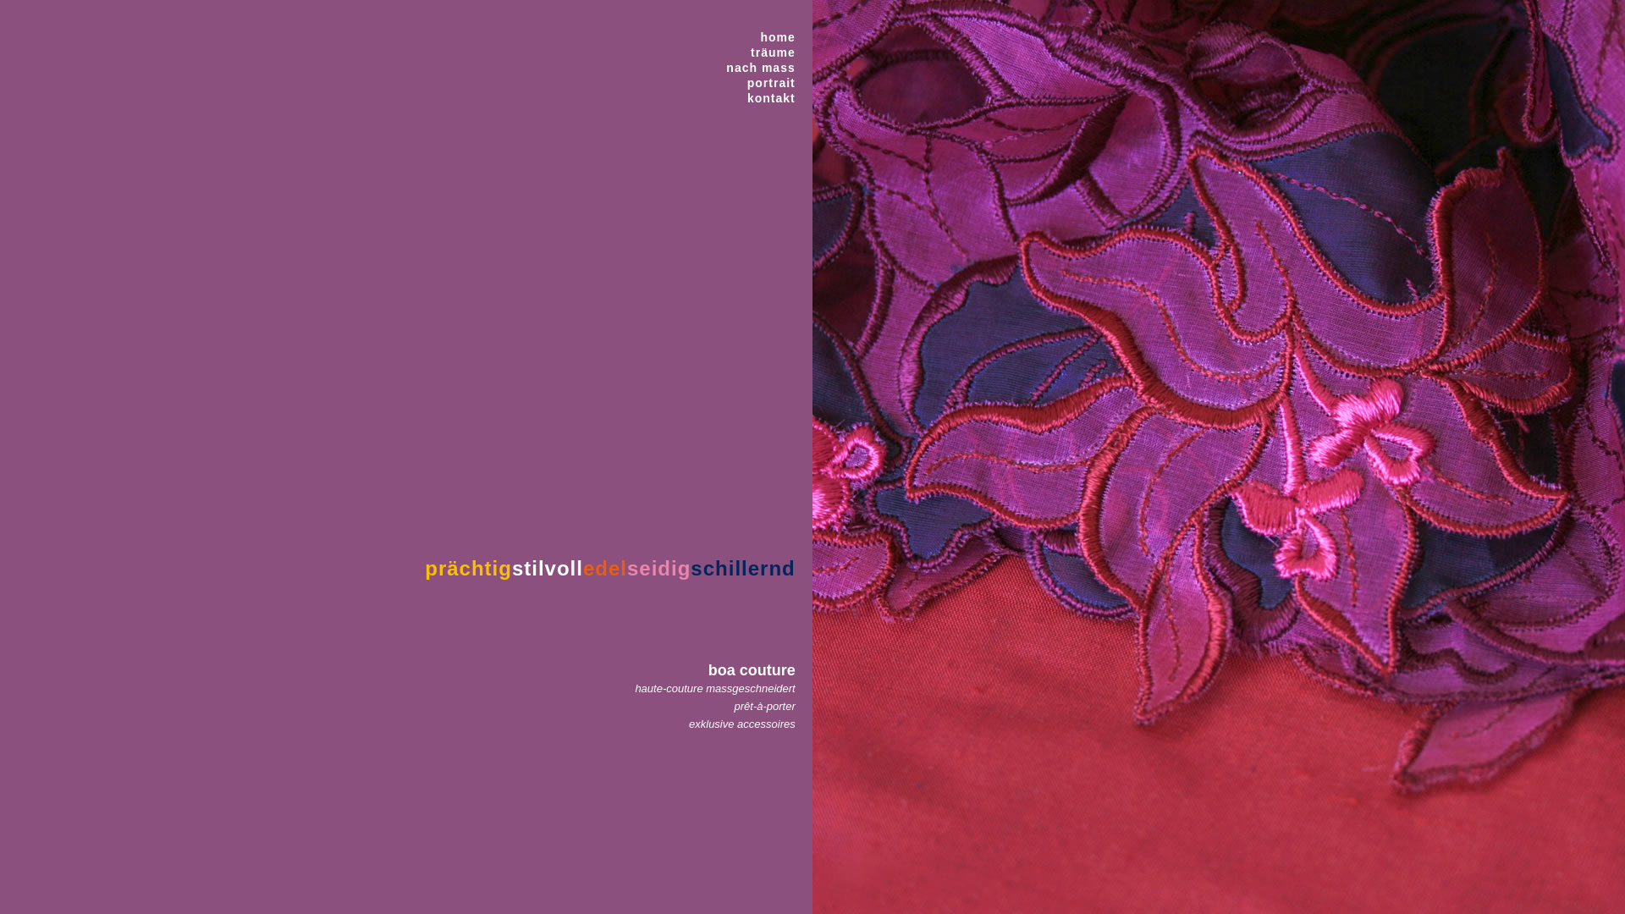 This screenshot has width=1625, height=914. I want to click on kontakt, so click(760, 98).